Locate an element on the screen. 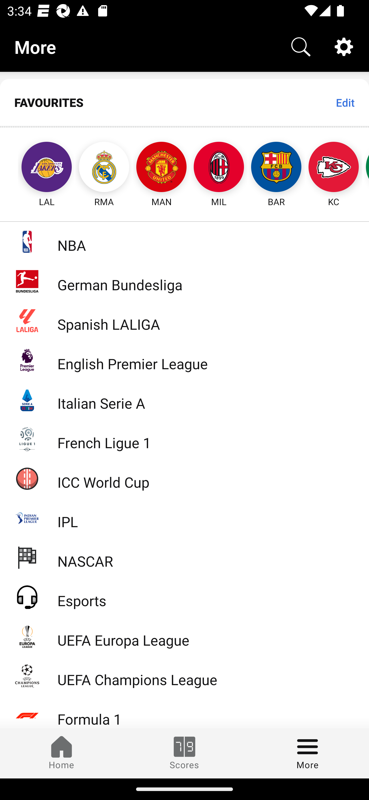 The height and width of the screenshot is (800, 369). Search is located at coordinates (301, 46).